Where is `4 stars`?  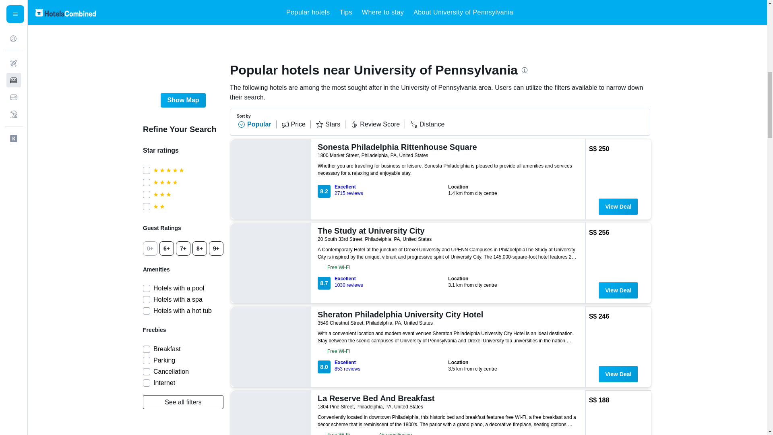
4 stars is located at coordinates (188, 182).